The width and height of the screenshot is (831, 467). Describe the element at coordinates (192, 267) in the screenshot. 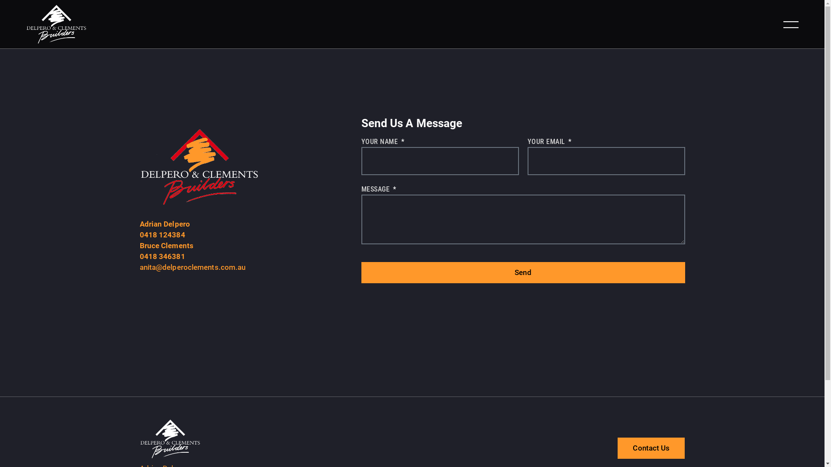

I see `anita@delperoclements.com.au` at that location.